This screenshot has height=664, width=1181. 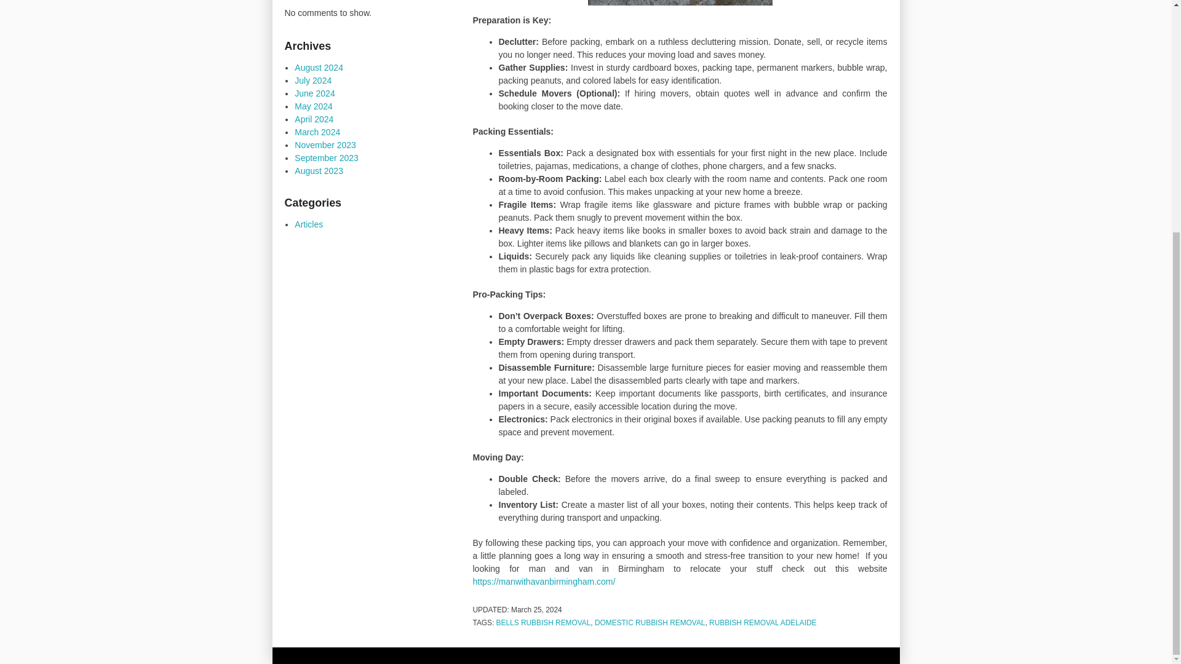 I want to click on November 2023, so click(x=325, y=145).